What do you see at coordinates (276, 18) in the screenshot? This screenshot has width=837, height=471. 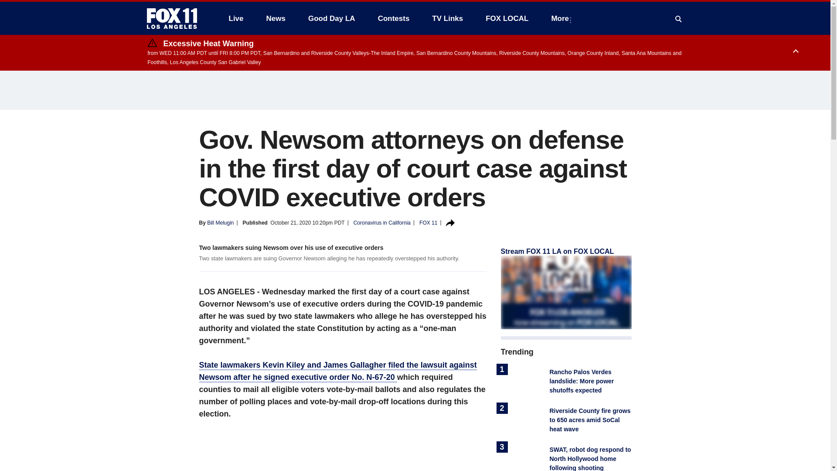 I see `News` at bounding box center [276, 18].